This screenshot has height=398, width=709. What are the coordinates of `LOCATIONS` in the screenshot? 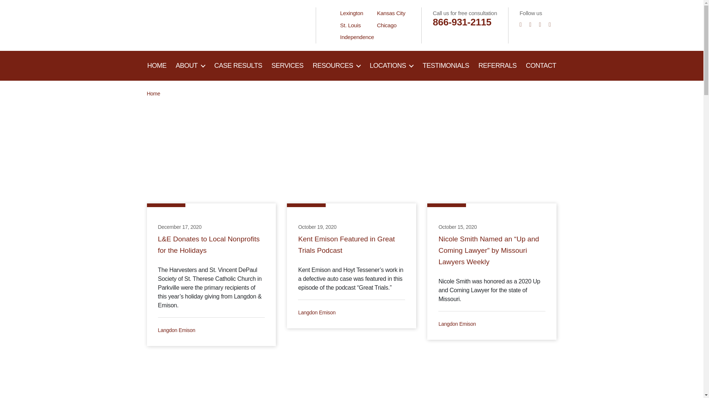 It's located at (391, 66).